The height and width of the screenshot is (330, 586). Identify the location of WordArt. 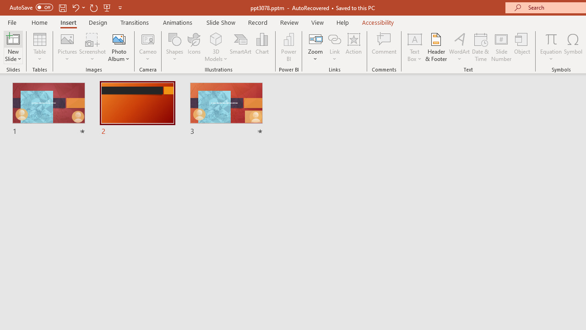
(460, 47).